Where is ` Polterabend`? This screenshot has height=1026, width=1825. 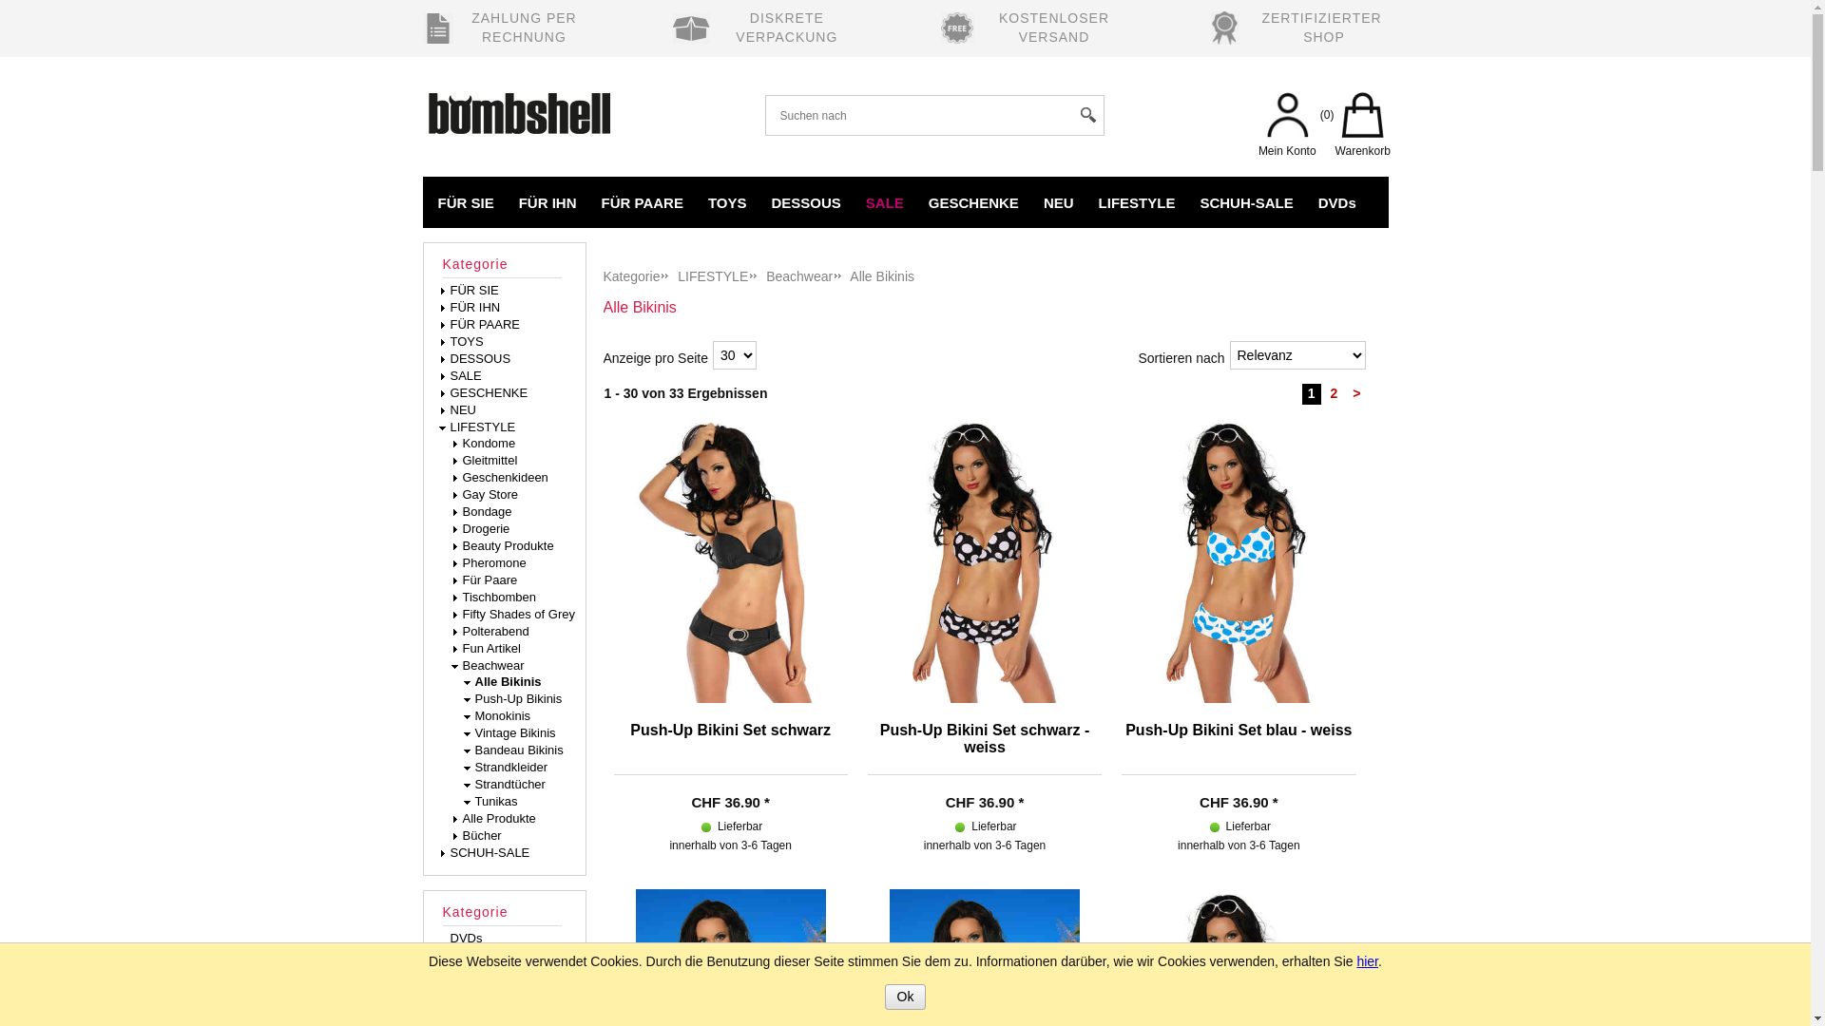  Polterabend is located at coordinates (496, 631).